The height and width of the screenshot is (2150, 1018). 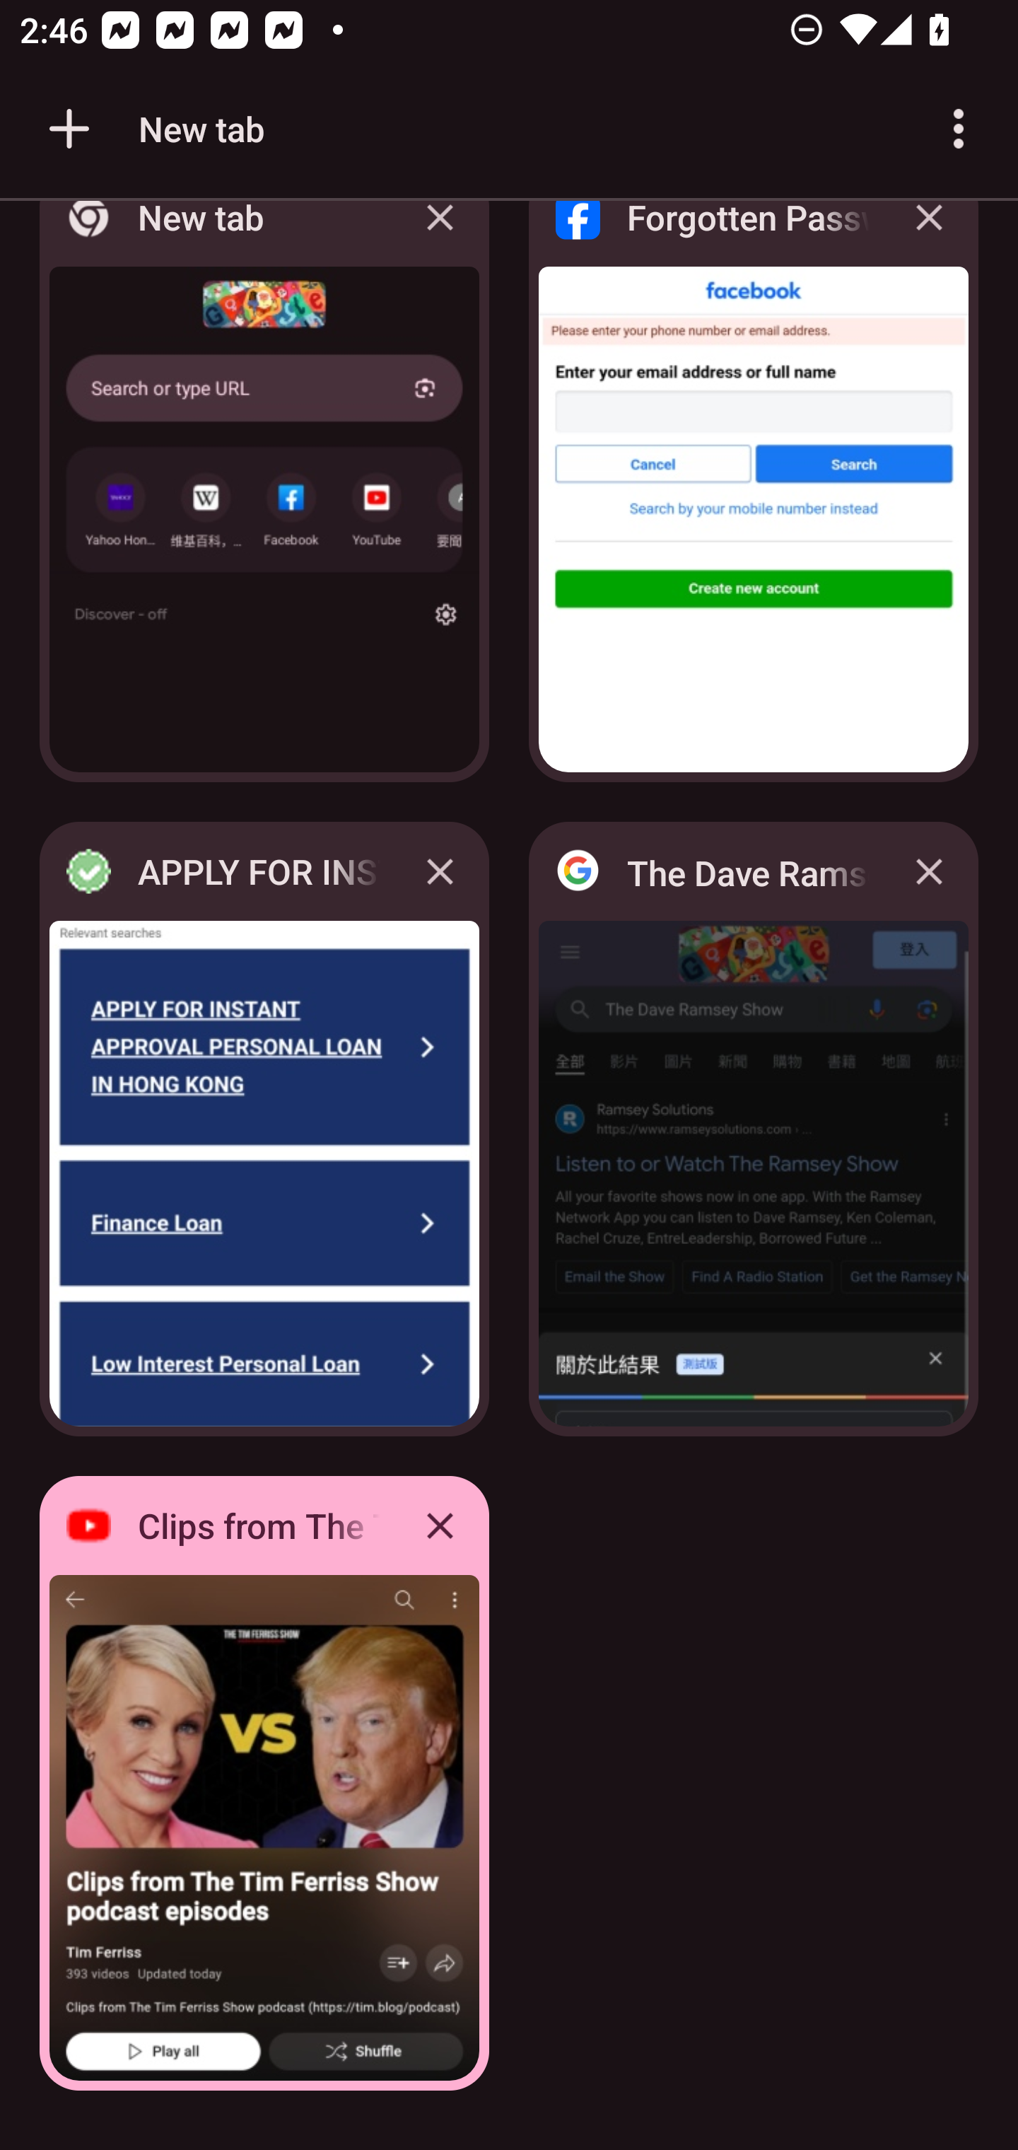 What do you see at coordinates (152, 129) in the screenshot?
I see `New tab` at bounding box center [152, 129].